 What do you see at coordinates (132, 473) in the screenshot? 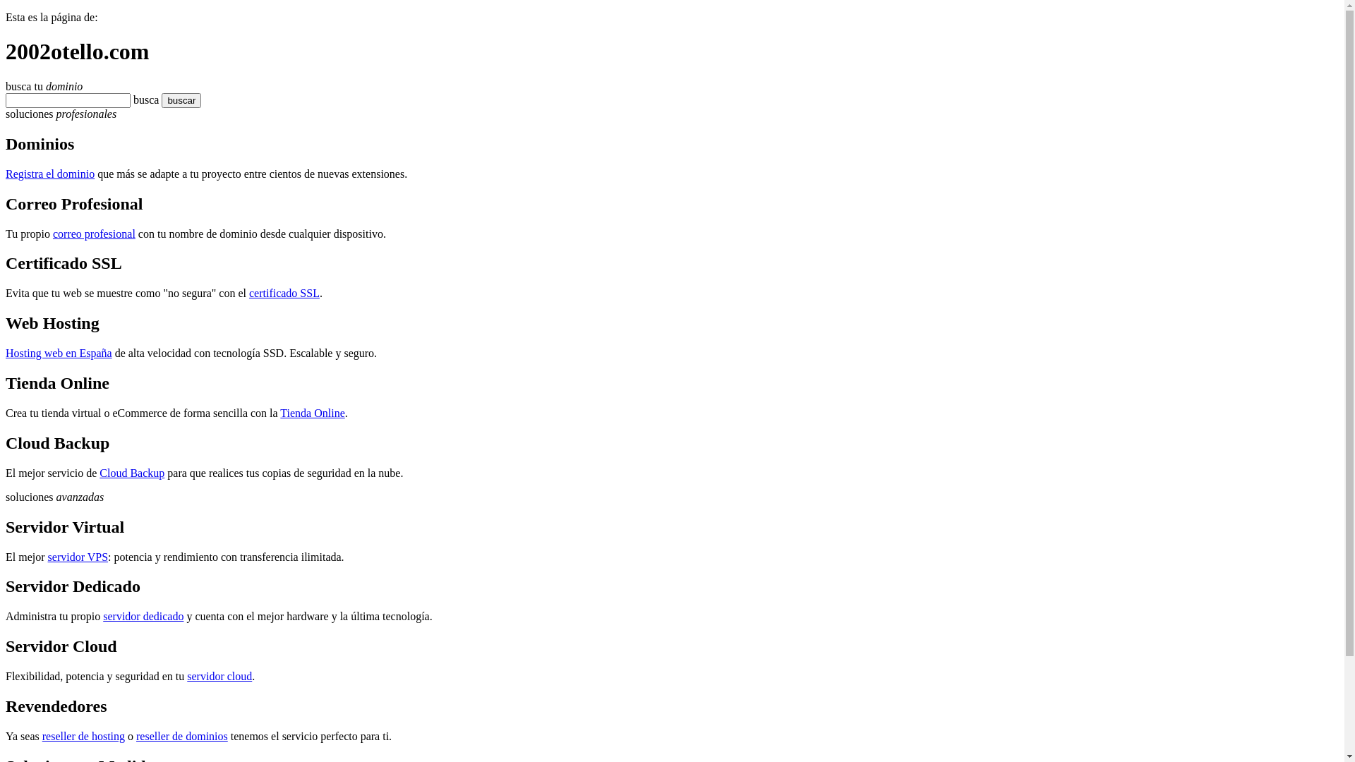
I see `Cloud Backup` at bounding box center [132, 473].